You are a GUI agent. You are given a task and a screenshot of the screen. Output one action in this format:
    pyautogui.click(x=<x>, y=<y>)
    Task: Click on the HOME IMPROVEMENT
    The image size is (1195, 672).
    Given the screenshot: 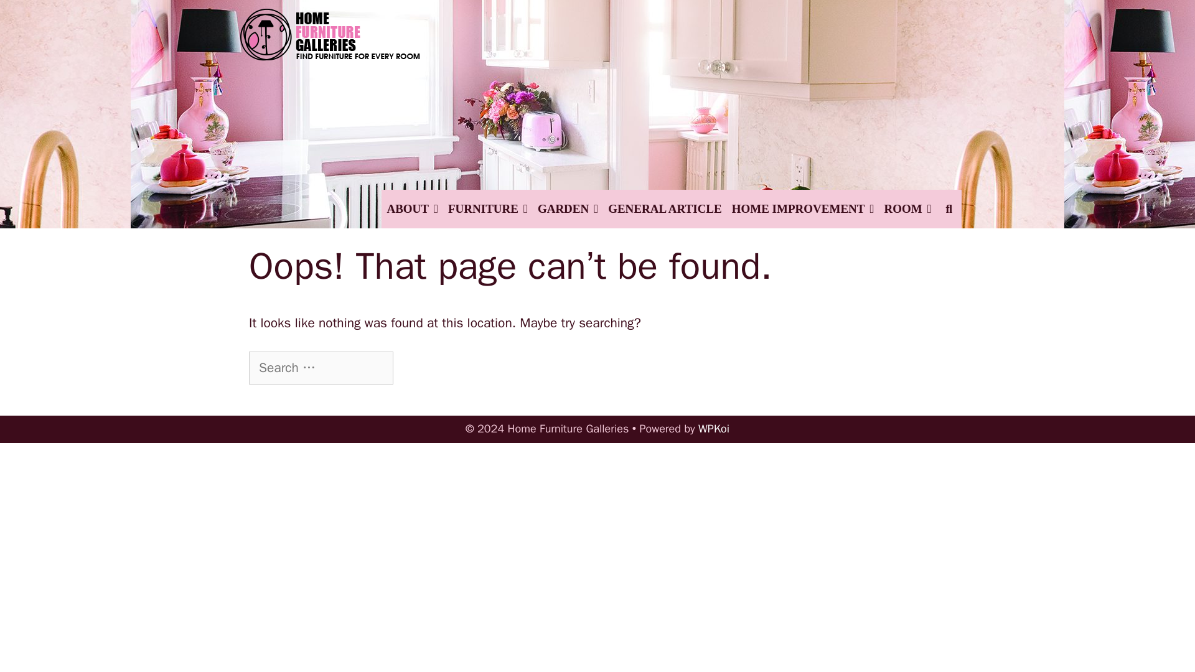 What is the action you would take?
    pyautogui.click(x=803, y=209)
    